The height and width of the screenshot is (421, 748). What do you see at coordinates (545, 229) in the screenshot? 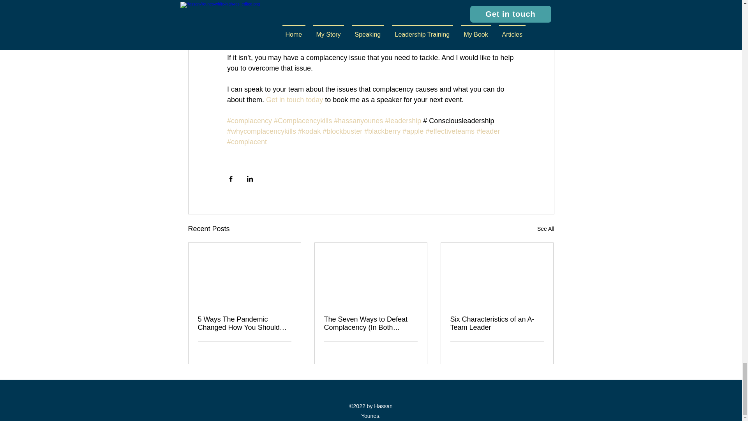
I see `See All` at bounding box center [545, 229].